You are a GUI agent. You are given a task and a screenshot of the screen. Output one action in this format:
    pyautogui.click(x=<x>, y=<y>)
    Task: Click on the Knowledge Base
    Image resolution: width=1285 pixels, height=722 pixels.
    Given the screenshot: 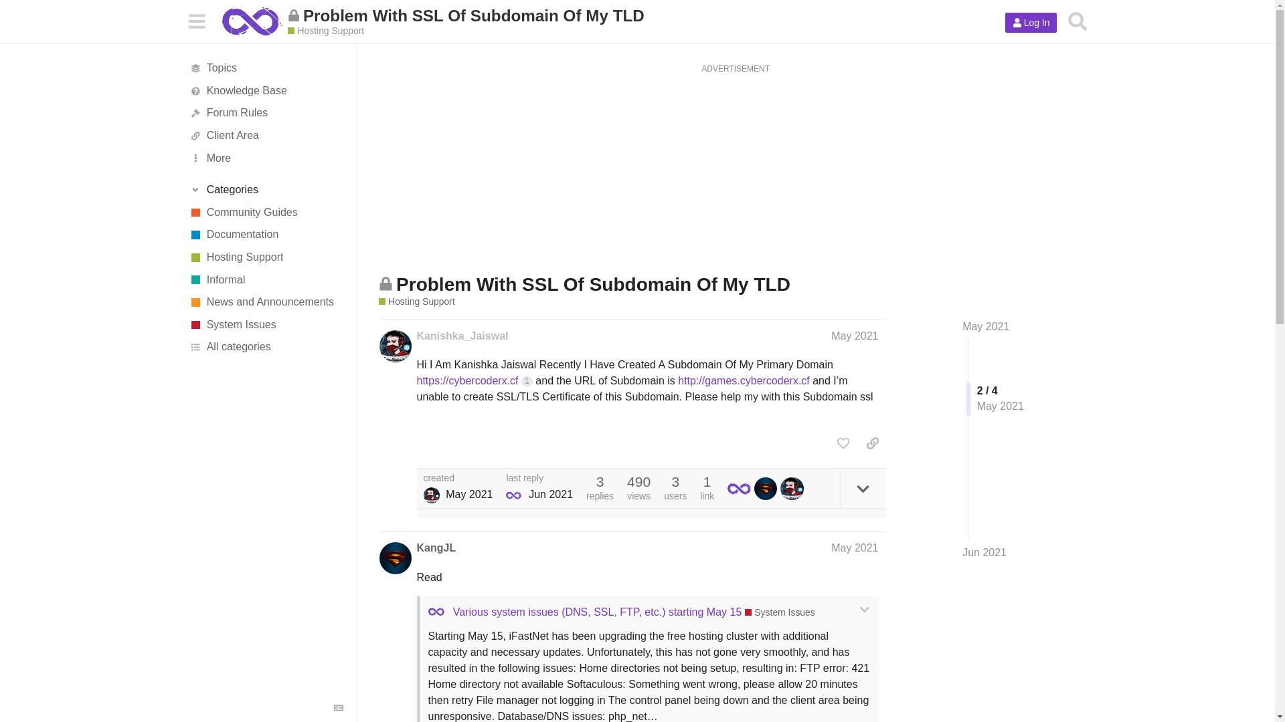 What is the action you would take?
    pyautogui.click(x=266, y=91)
    